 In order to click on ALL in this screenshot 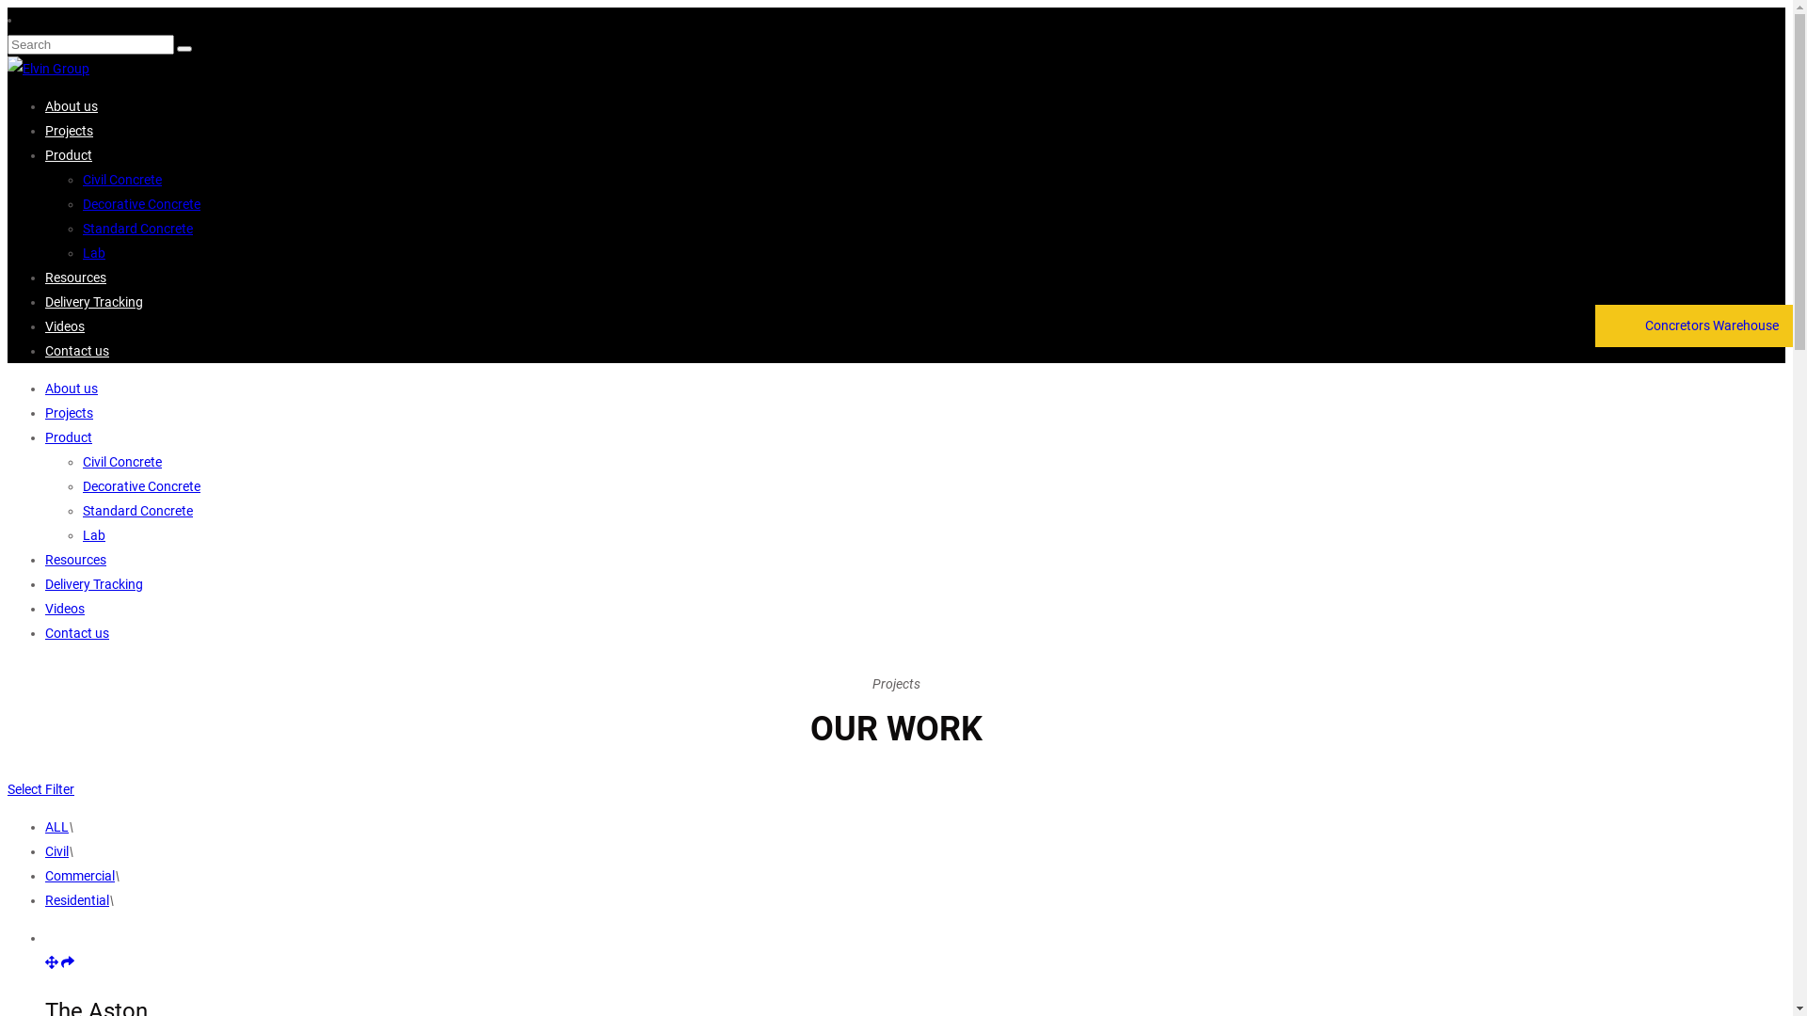, I will do `click(56, 827)`.